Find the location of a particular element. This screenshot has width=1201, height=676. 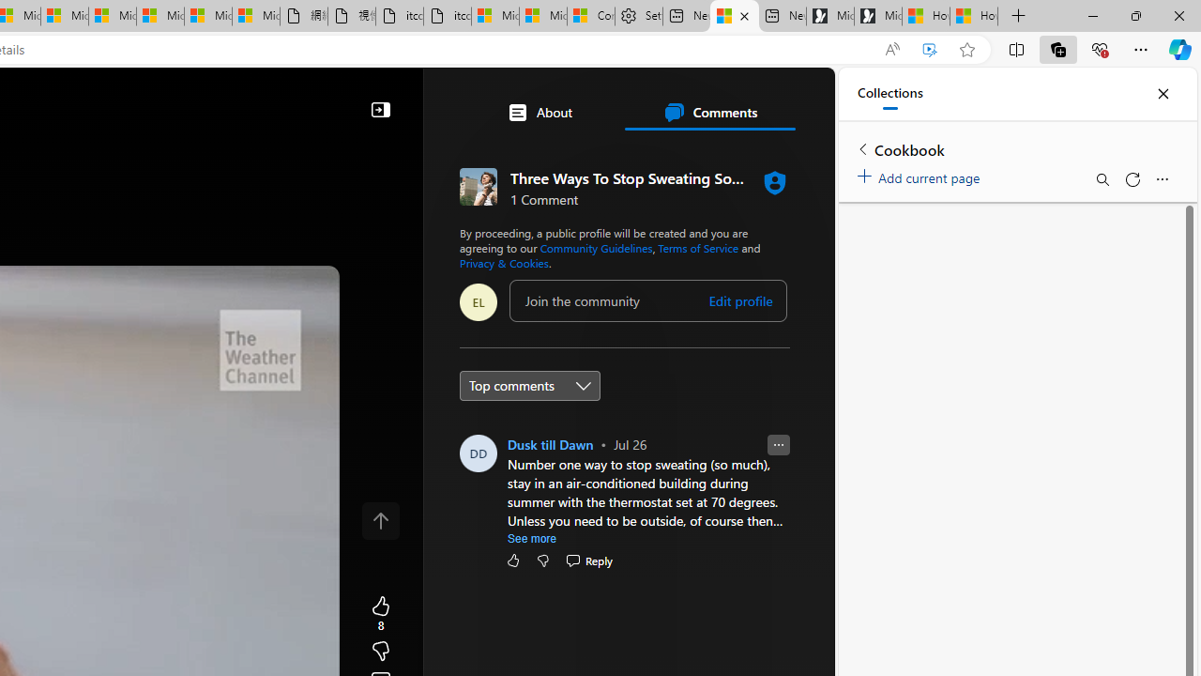

Community Guidelines is located at coordinates (596, 248).